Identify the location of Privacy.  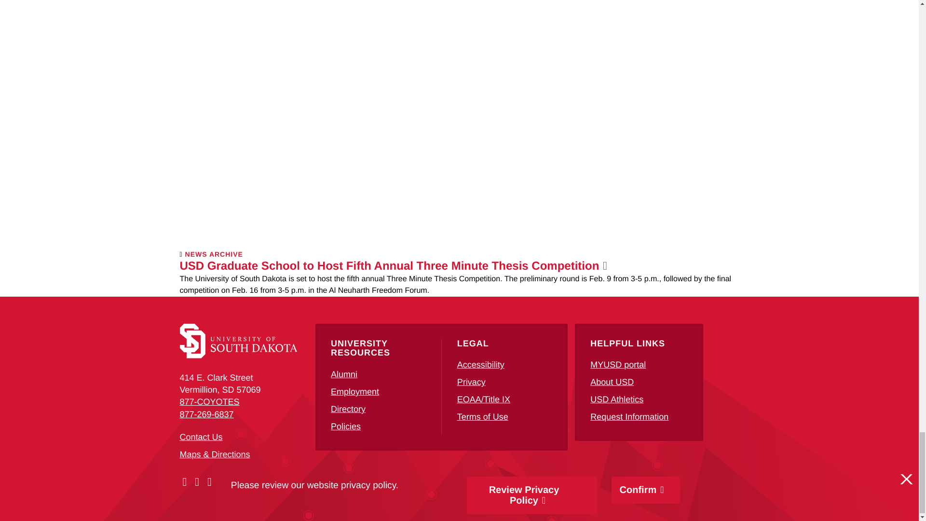
(471, 382).